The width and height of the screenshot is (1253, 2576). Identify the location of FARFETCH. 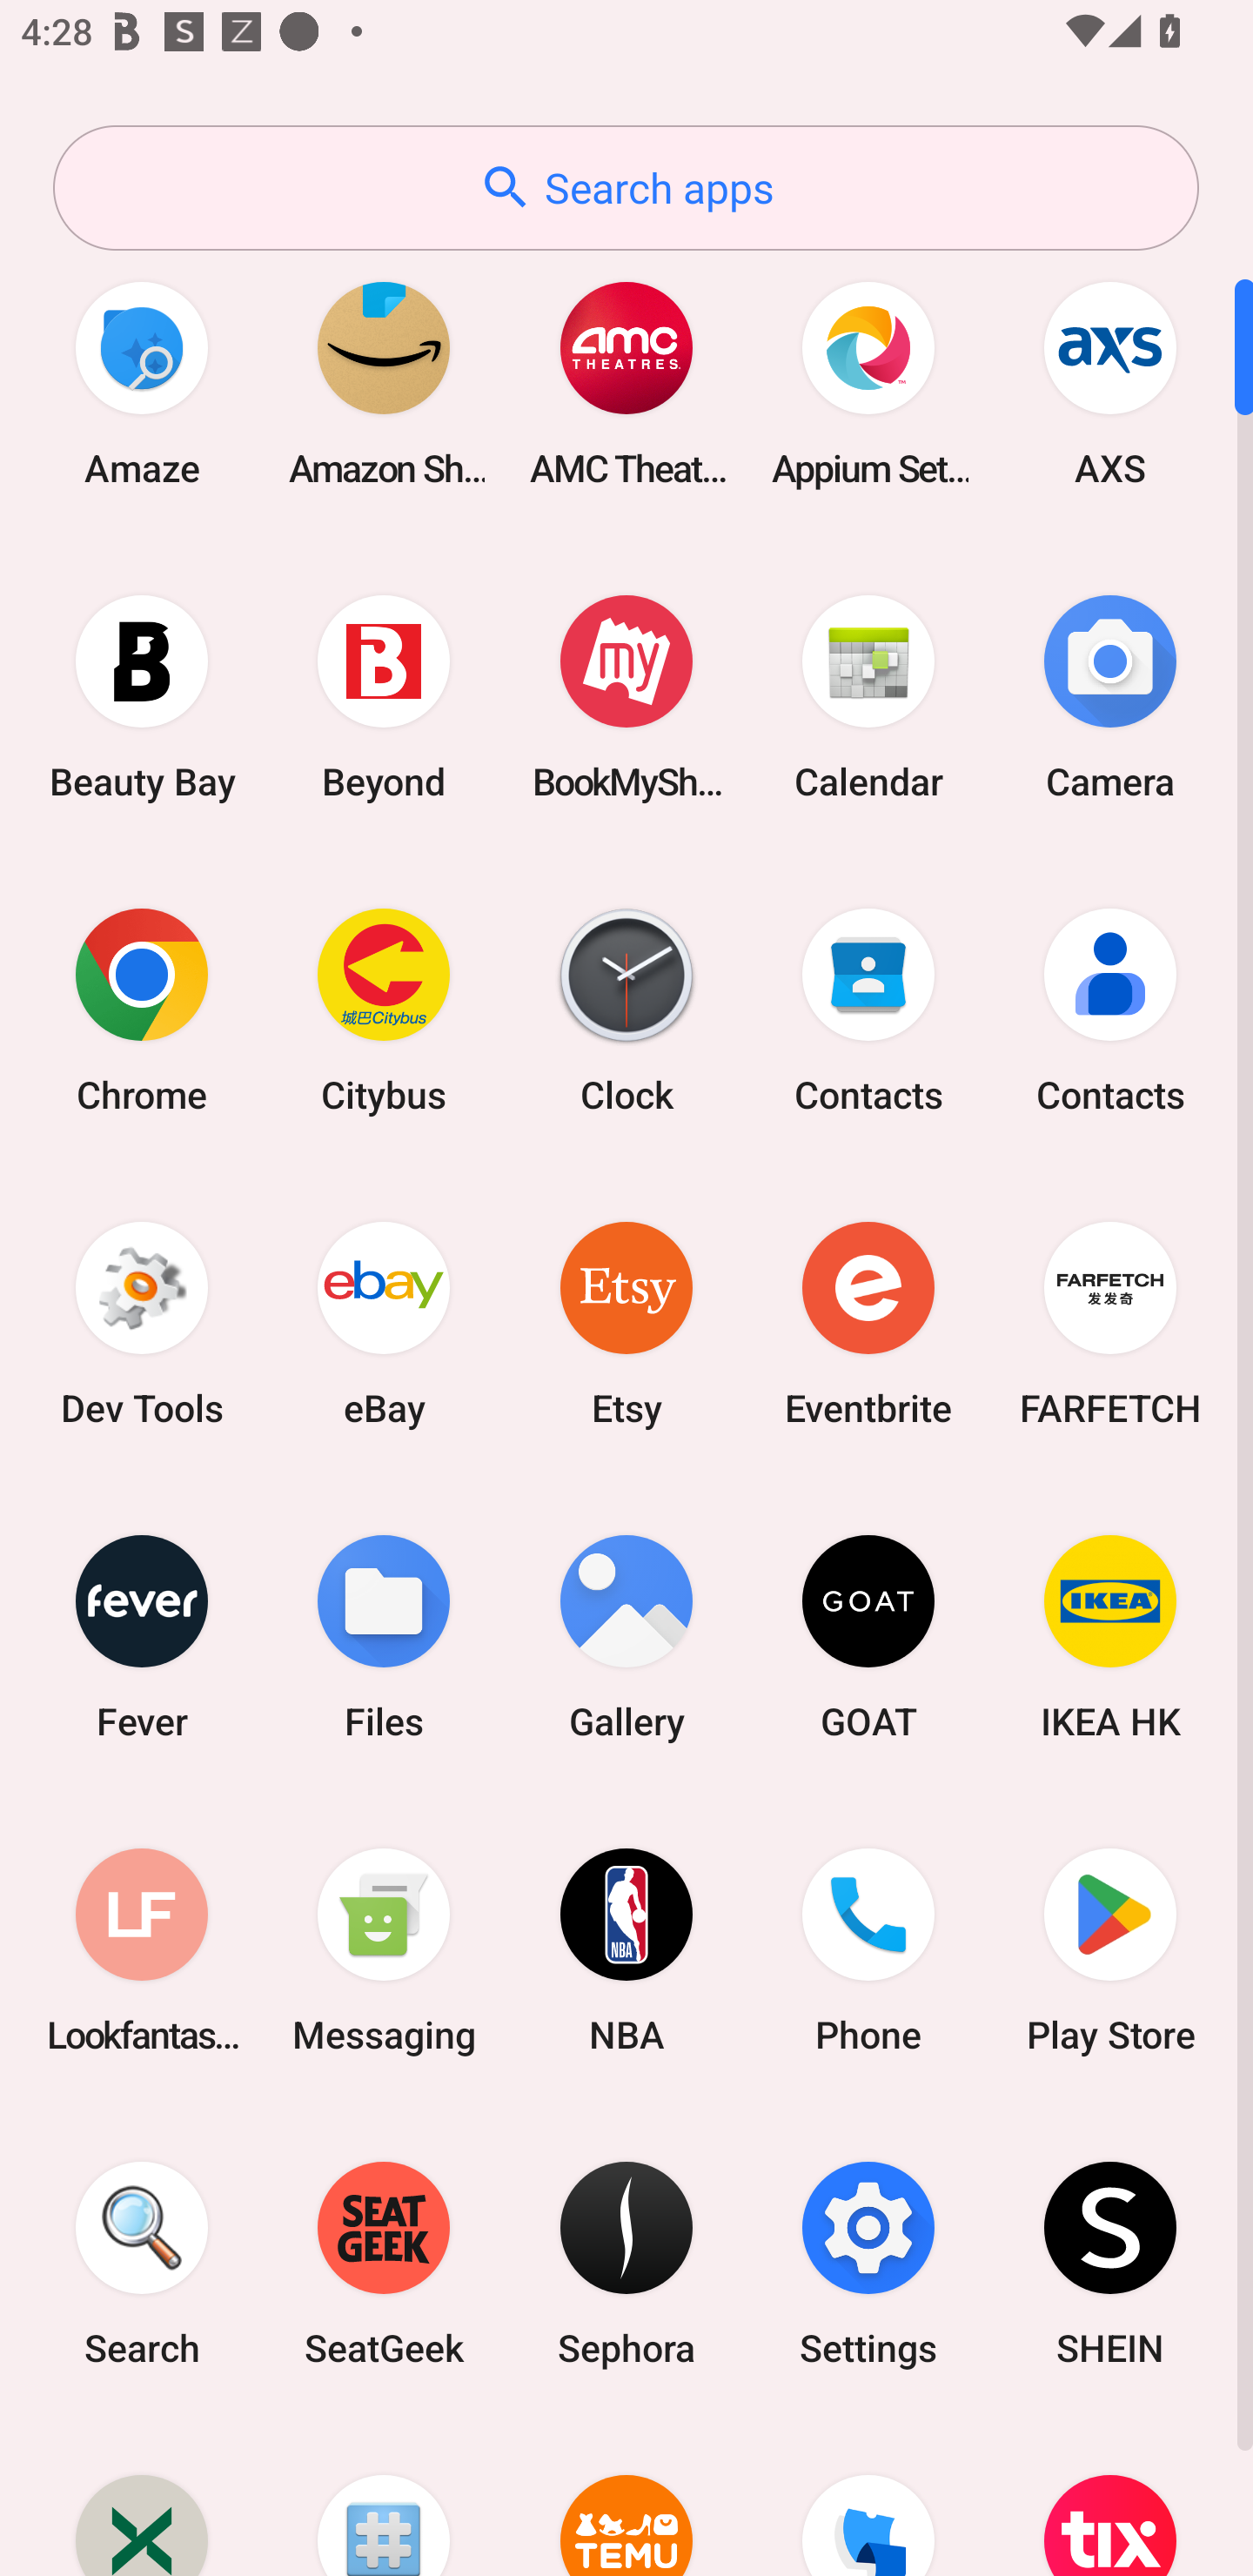
(1110, 1323).